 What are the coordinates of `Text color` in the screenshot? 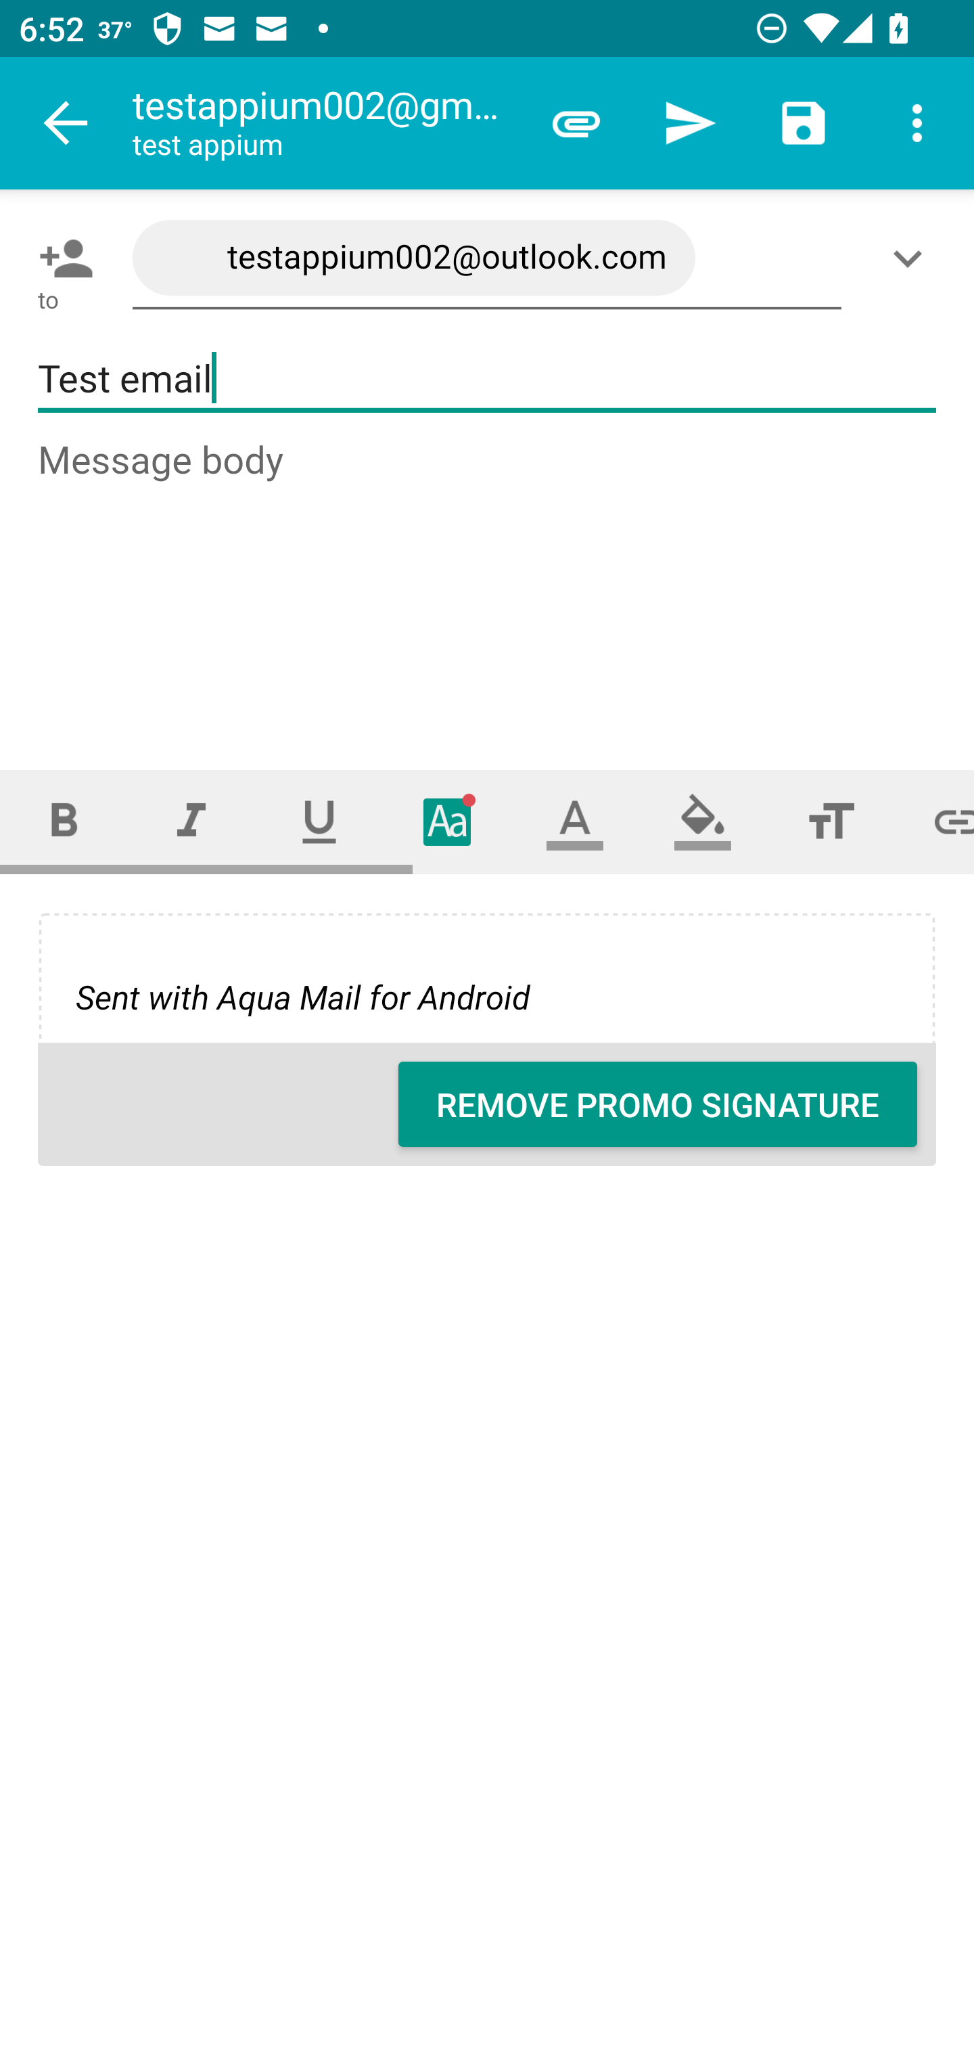 It's located at (575, 821).